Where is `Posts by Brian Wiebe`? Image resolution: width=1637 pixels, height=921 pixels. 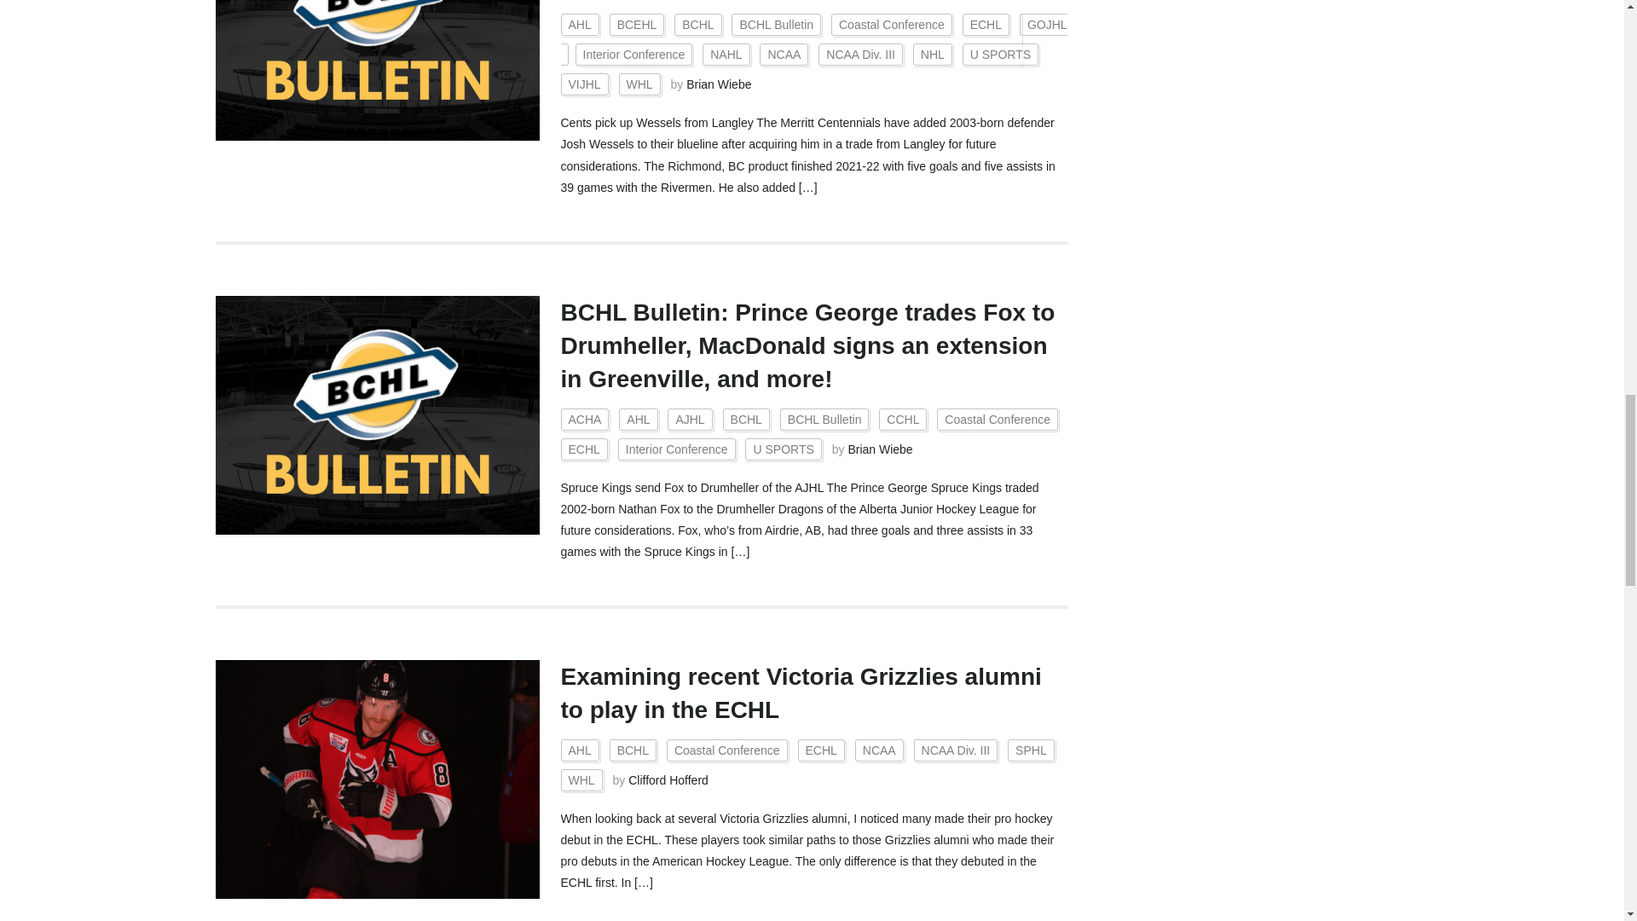 Posts by Brian Wiebe is located at coordinates (718, 84).